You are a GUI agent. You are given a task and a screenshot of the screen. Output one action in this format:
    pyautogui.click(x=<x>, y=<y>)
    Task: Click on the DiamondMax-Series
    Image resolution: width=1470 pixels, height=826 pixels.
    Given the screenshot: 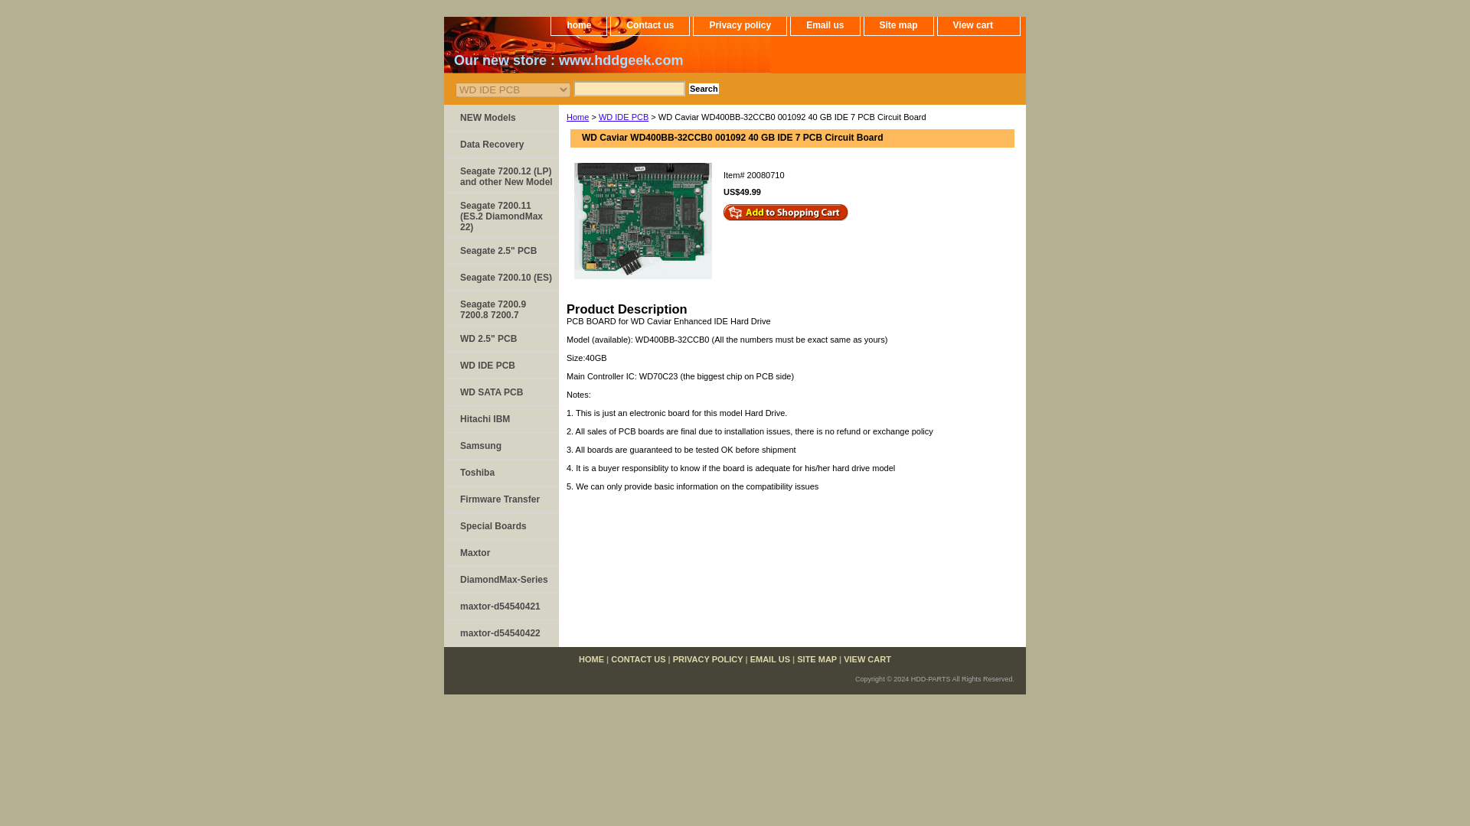 What is the action you would take?
    pyautogui.click(x=501, y=580)
    